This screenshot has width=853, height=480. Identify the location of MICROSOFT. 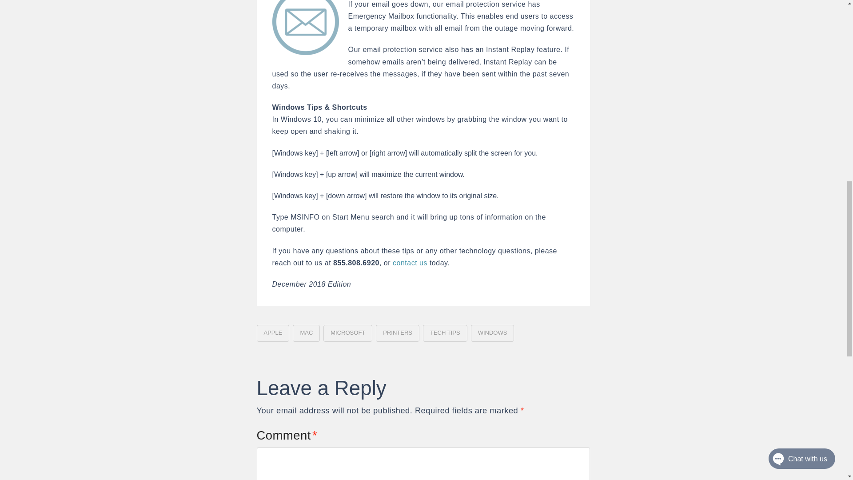
(347, 333).